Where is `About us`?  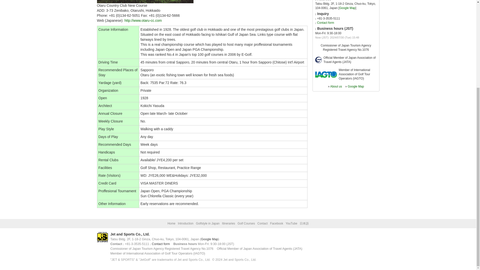
About us is located at coordinates (336, 86).